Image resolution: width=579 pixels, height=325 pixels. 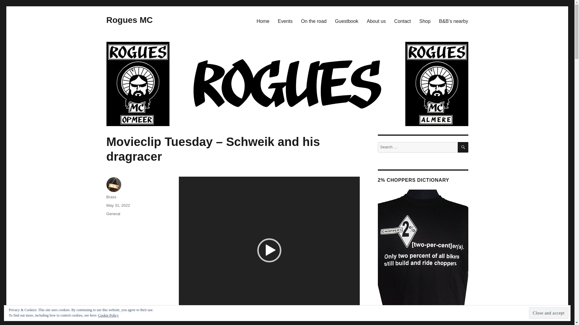 What do you see at coordinates (129, 20) in the screenshot?
I see `Rogues MC` at bounding box center [129, 20].